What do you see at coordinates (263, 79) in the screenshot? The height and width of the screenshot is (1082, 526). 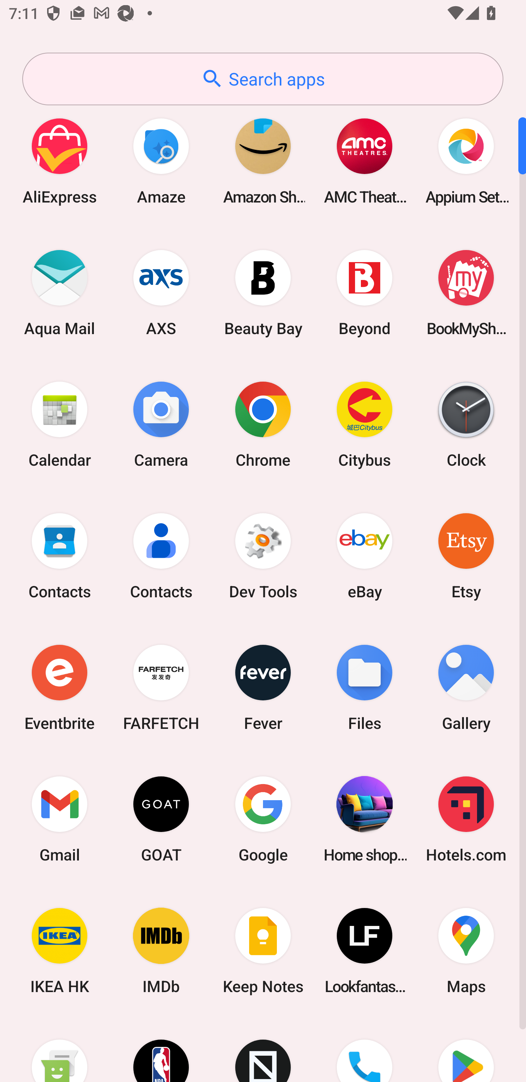 I see `  Search apps` at bounding box center [263, 79].